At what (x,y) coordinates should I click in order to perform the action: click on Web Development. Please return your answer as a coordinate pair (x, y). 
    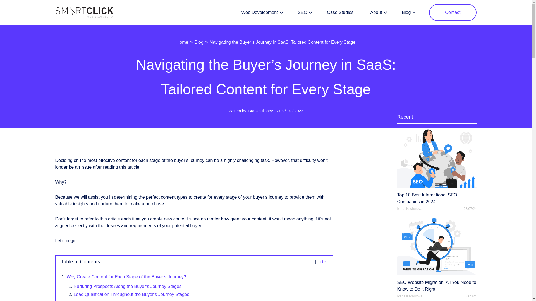
    Looking at the image, I should click on (261, 13).